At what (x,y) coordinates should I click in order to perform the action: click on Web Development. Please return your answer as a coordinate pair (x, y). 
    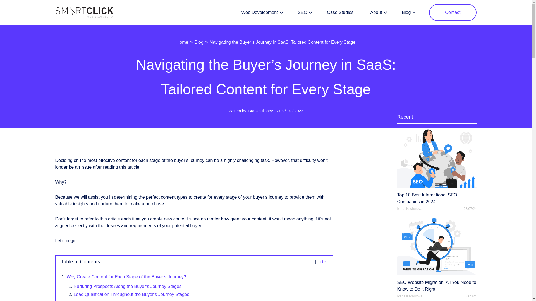
    Looking at the image, I should click on (261, 13).